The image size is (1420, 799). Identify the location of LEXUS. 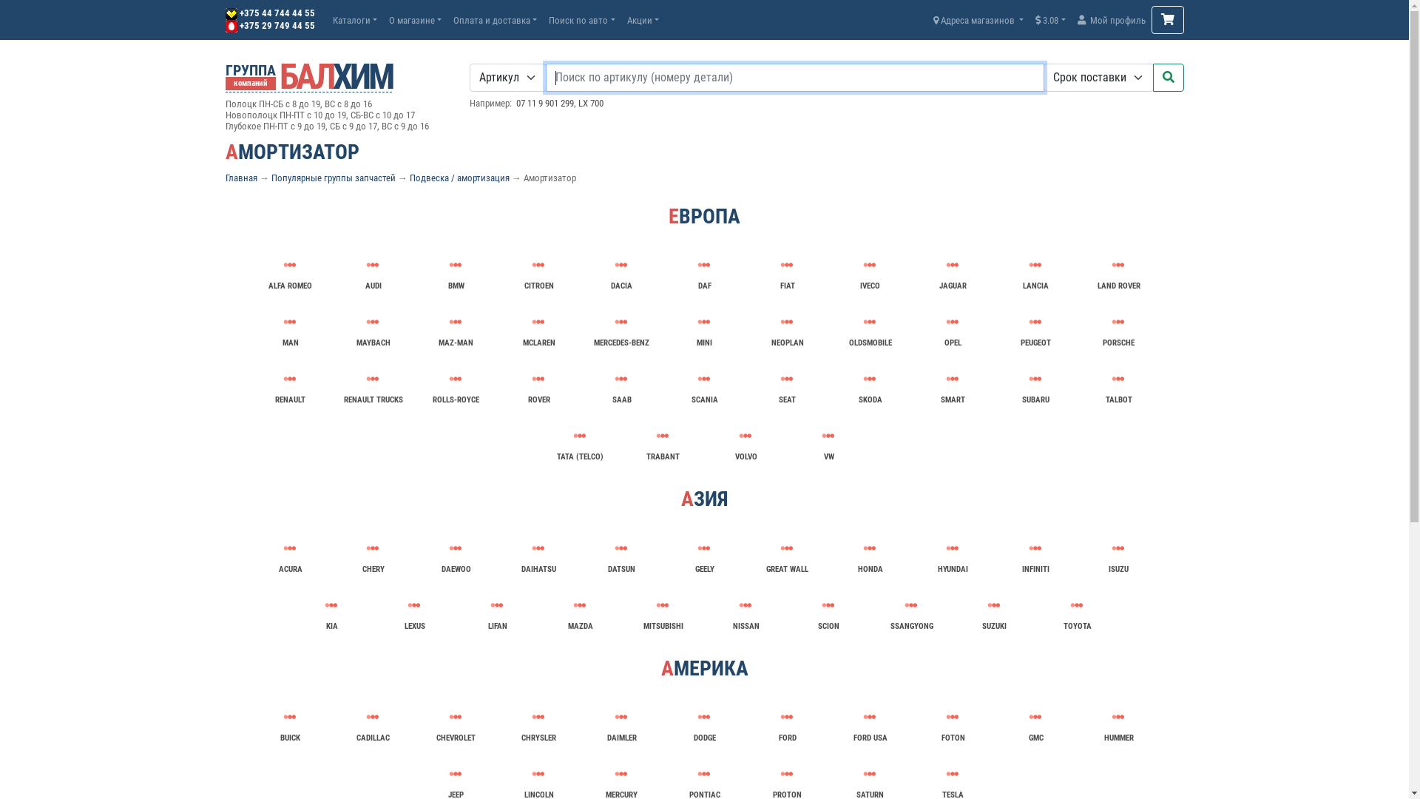
(414, 611).